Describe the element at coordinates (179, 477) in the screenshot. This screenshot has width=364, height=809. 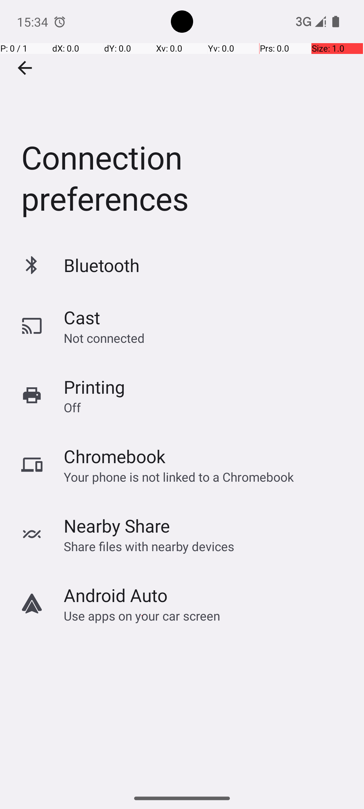
I see `Your phone is not linked to a Chromebook` at that location.